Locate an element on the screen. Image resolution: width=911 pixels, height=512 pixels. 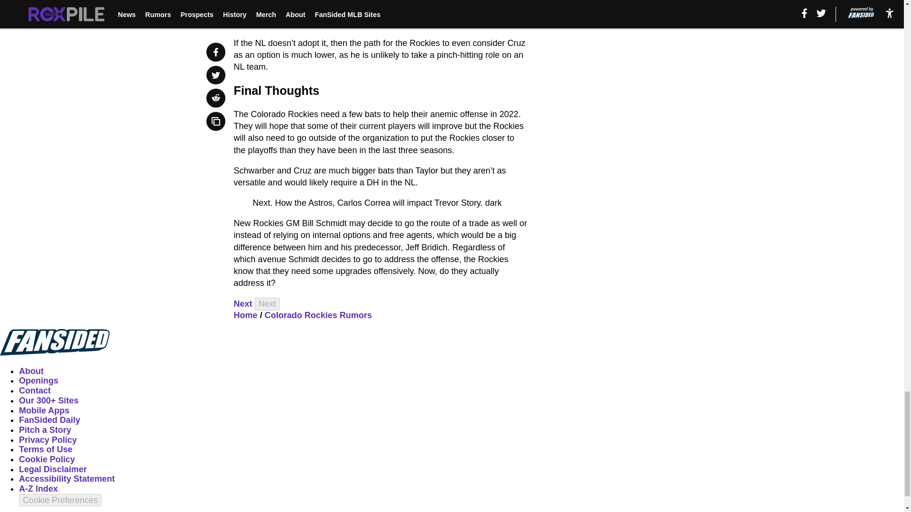
played a combined 10 games is located at coordinates (365, 1).